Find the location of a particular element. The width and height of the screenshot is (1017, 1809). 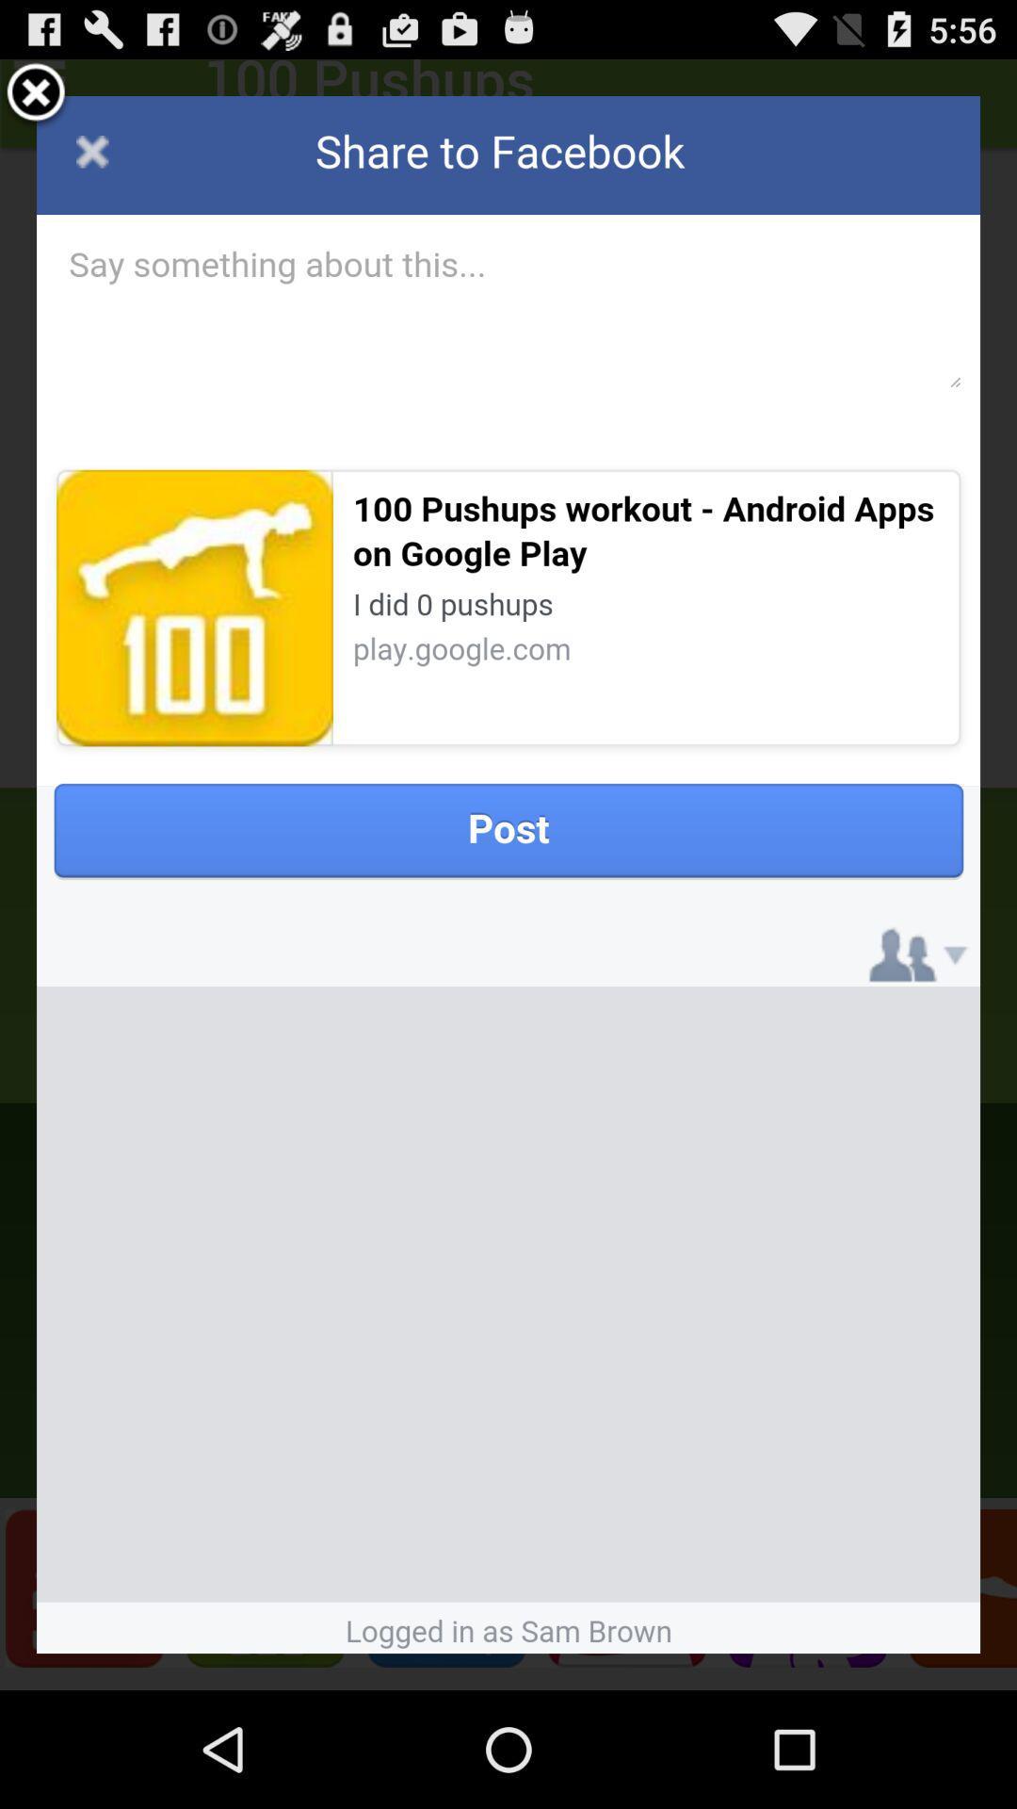

close is located at coordinates (36, 96).